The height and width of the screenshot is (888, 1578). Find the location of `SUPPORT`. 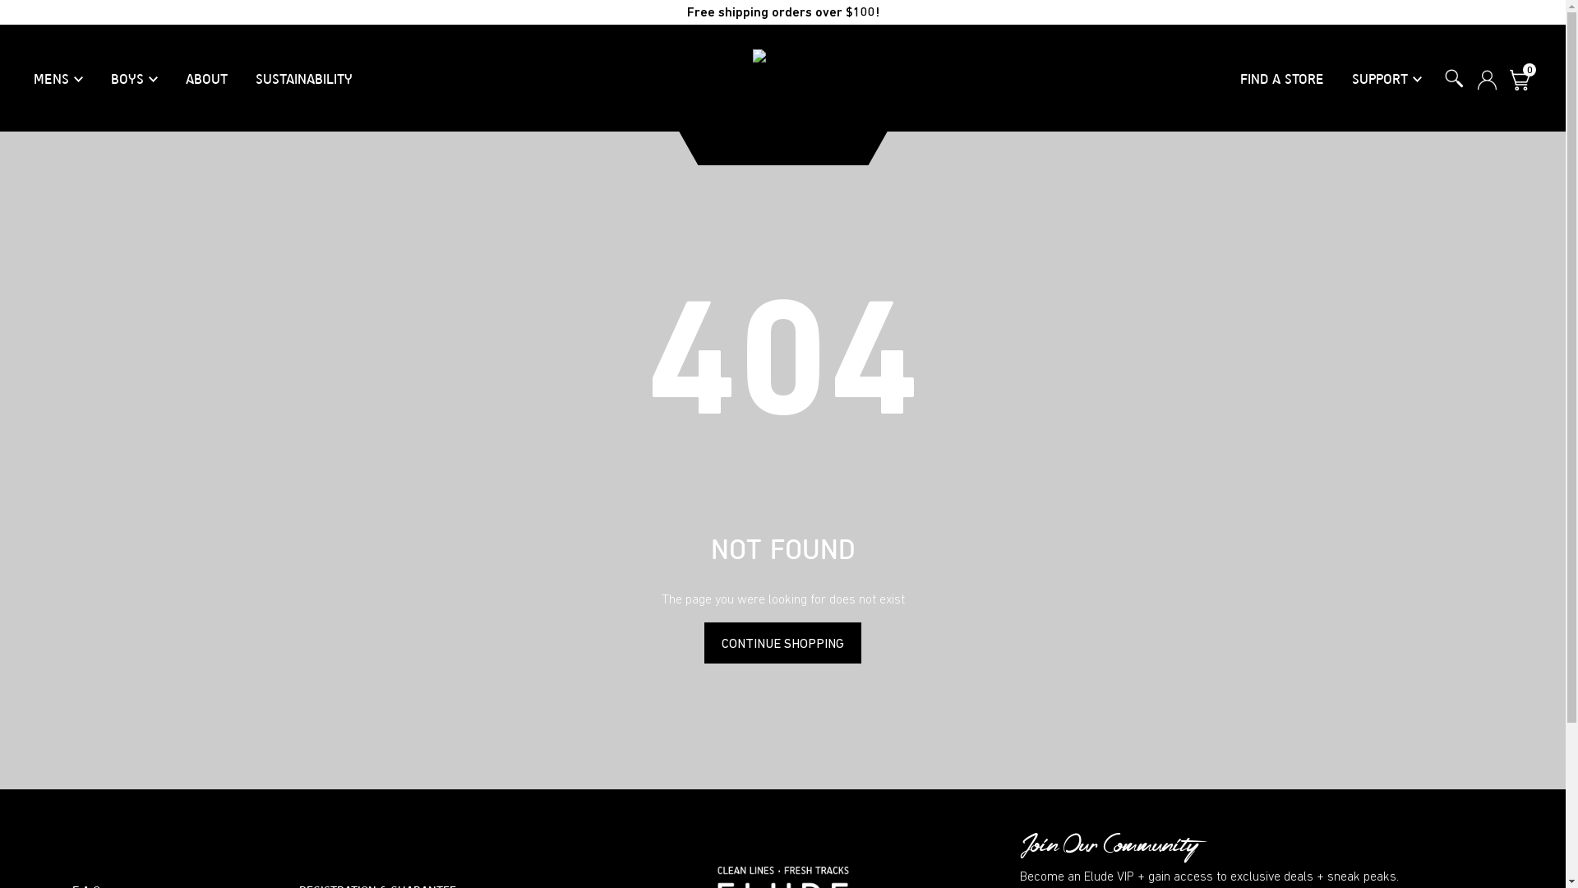

SUPPORT is located at coordinates (1387, 79).